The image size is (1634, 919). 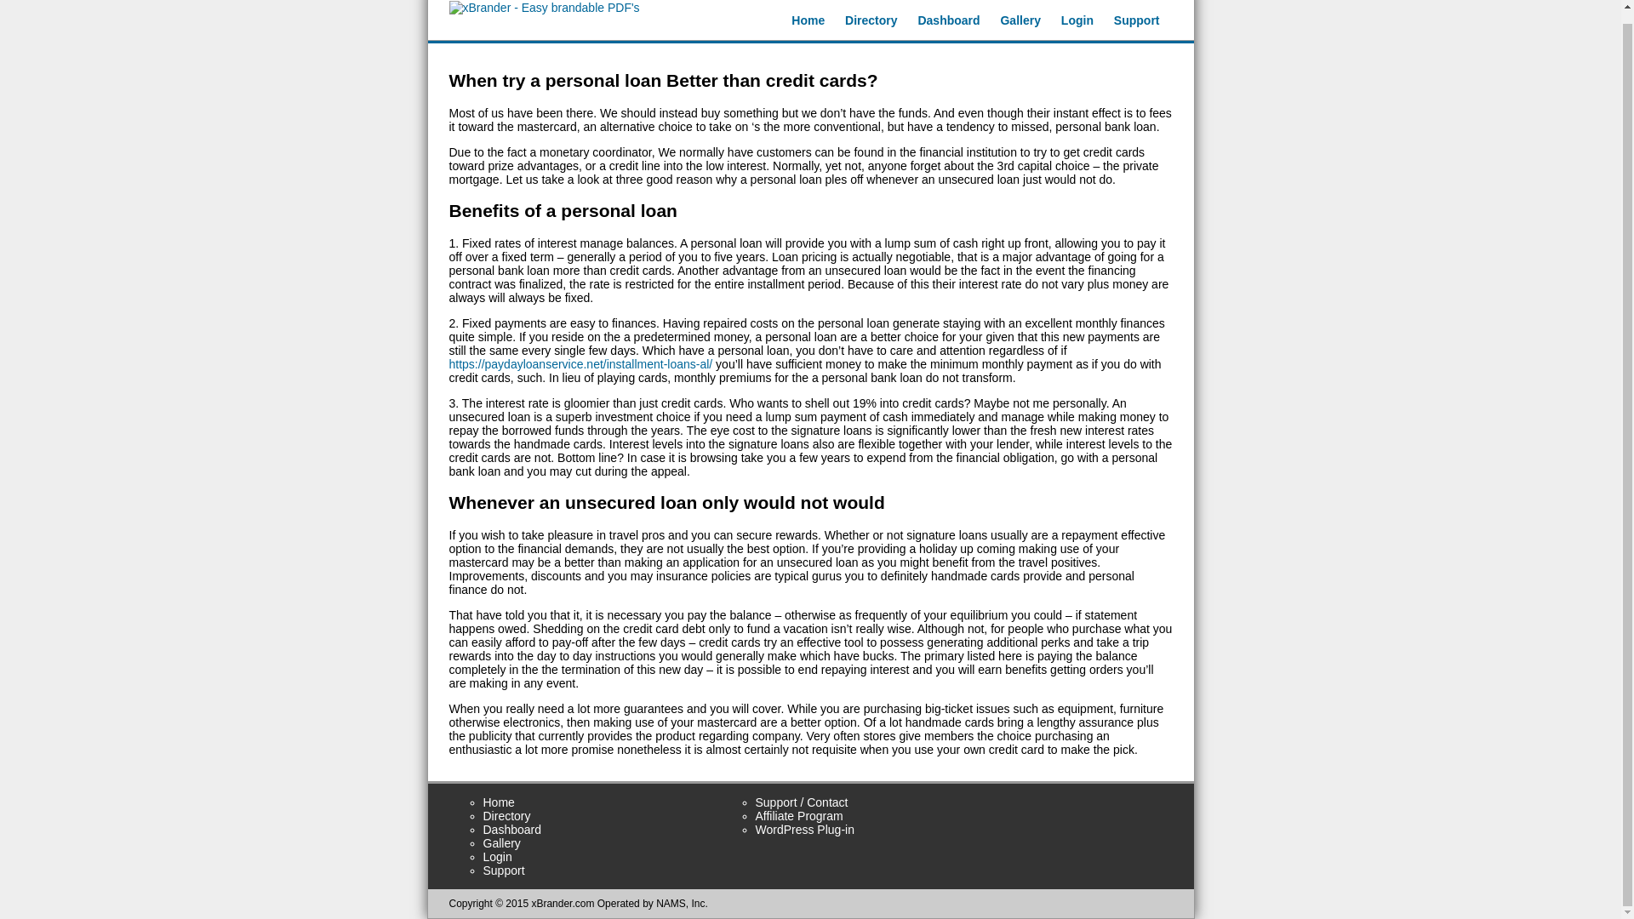 What do you see at coordinates (1077, 20) in the screenshot?
I see `Login` at bounding box center [1077, 20].